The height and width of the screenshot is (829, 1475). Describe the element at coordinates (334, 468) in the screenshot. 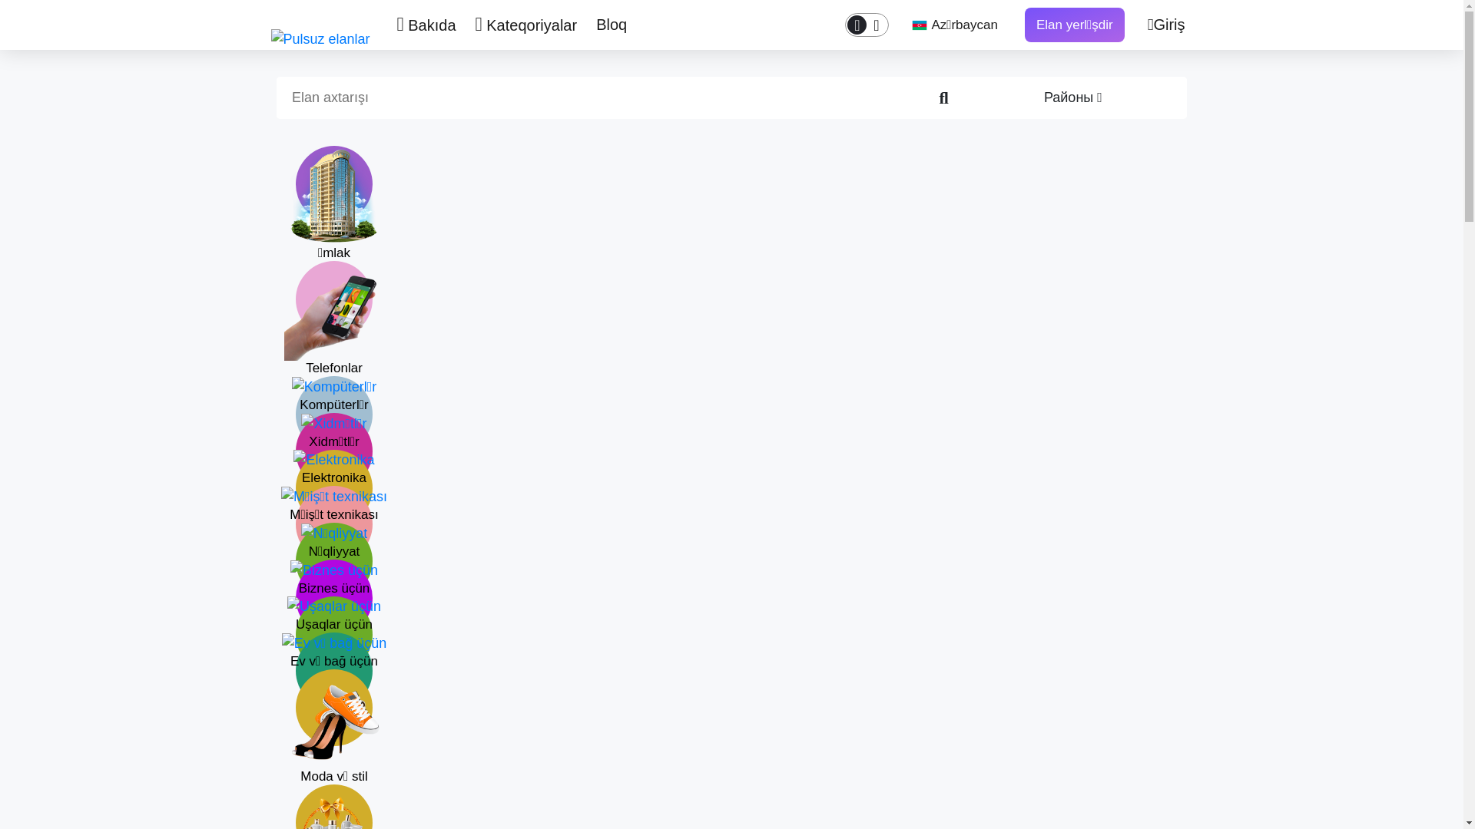

I see `Elektronika` at that location.